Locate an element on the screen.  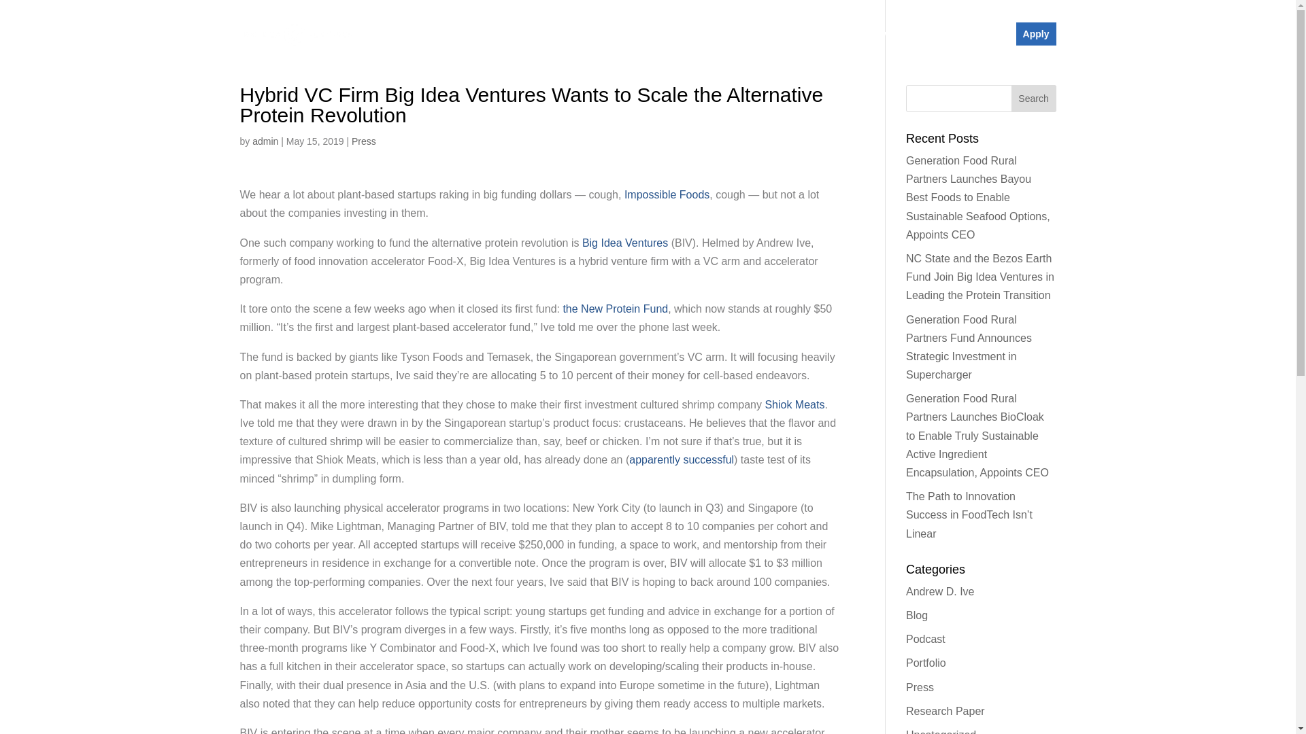
the New Protein Fund is located at coordinates (615, 309).